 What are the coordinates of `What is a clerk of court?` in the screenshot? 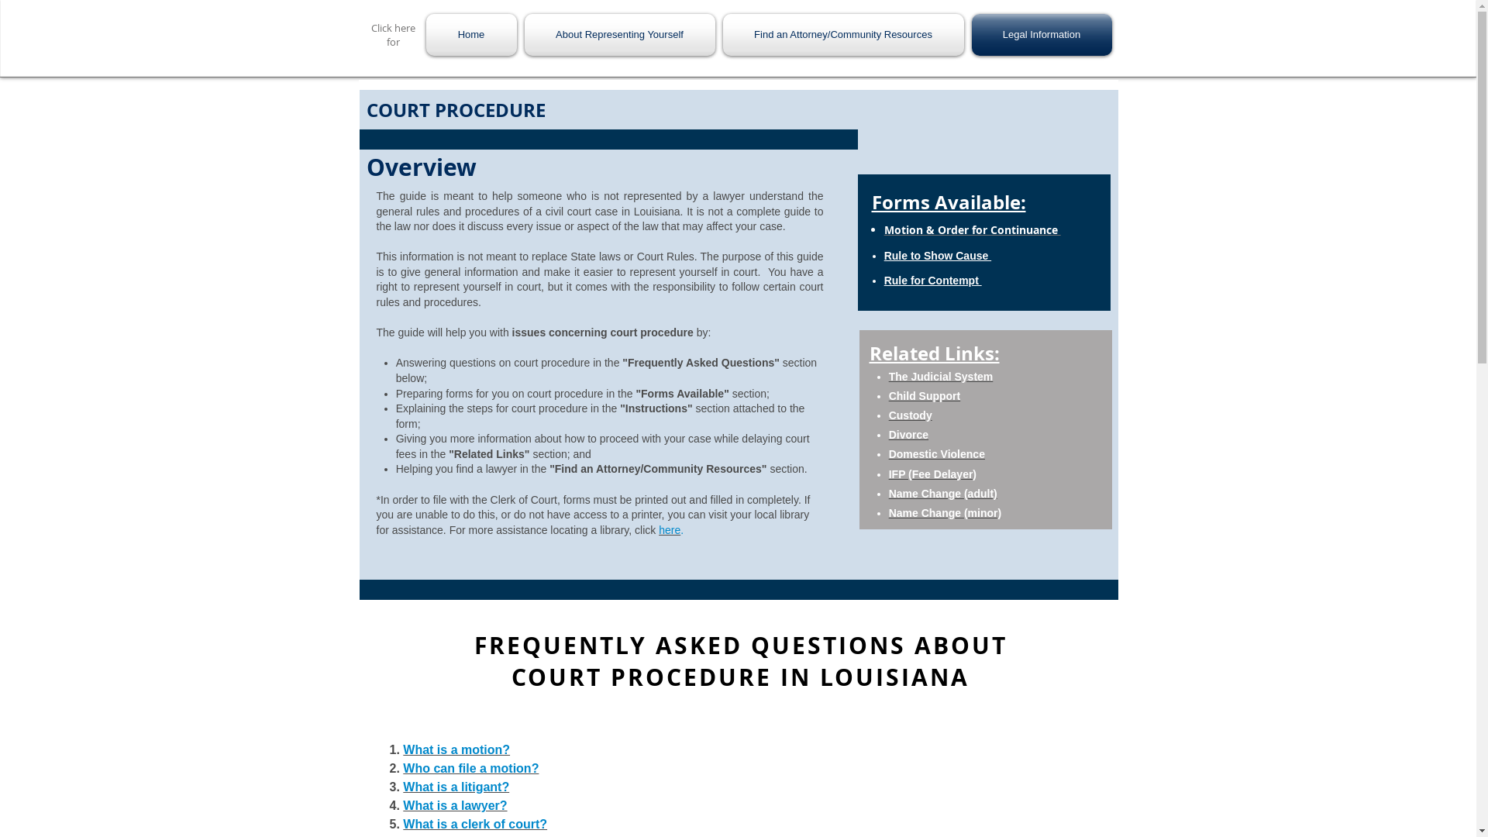 It's located at (475, 825).